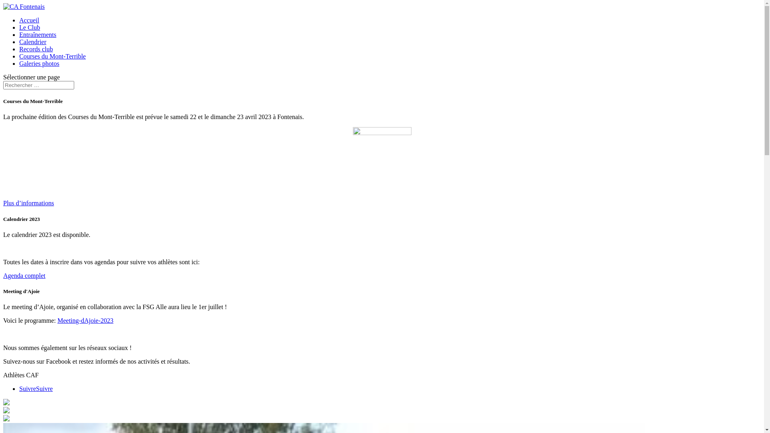 This screenshot has height=433, width=770. What do you see at coordinates (30, 27) in the screenshot?
I see `Le Club` at bounding box center [30, 27].